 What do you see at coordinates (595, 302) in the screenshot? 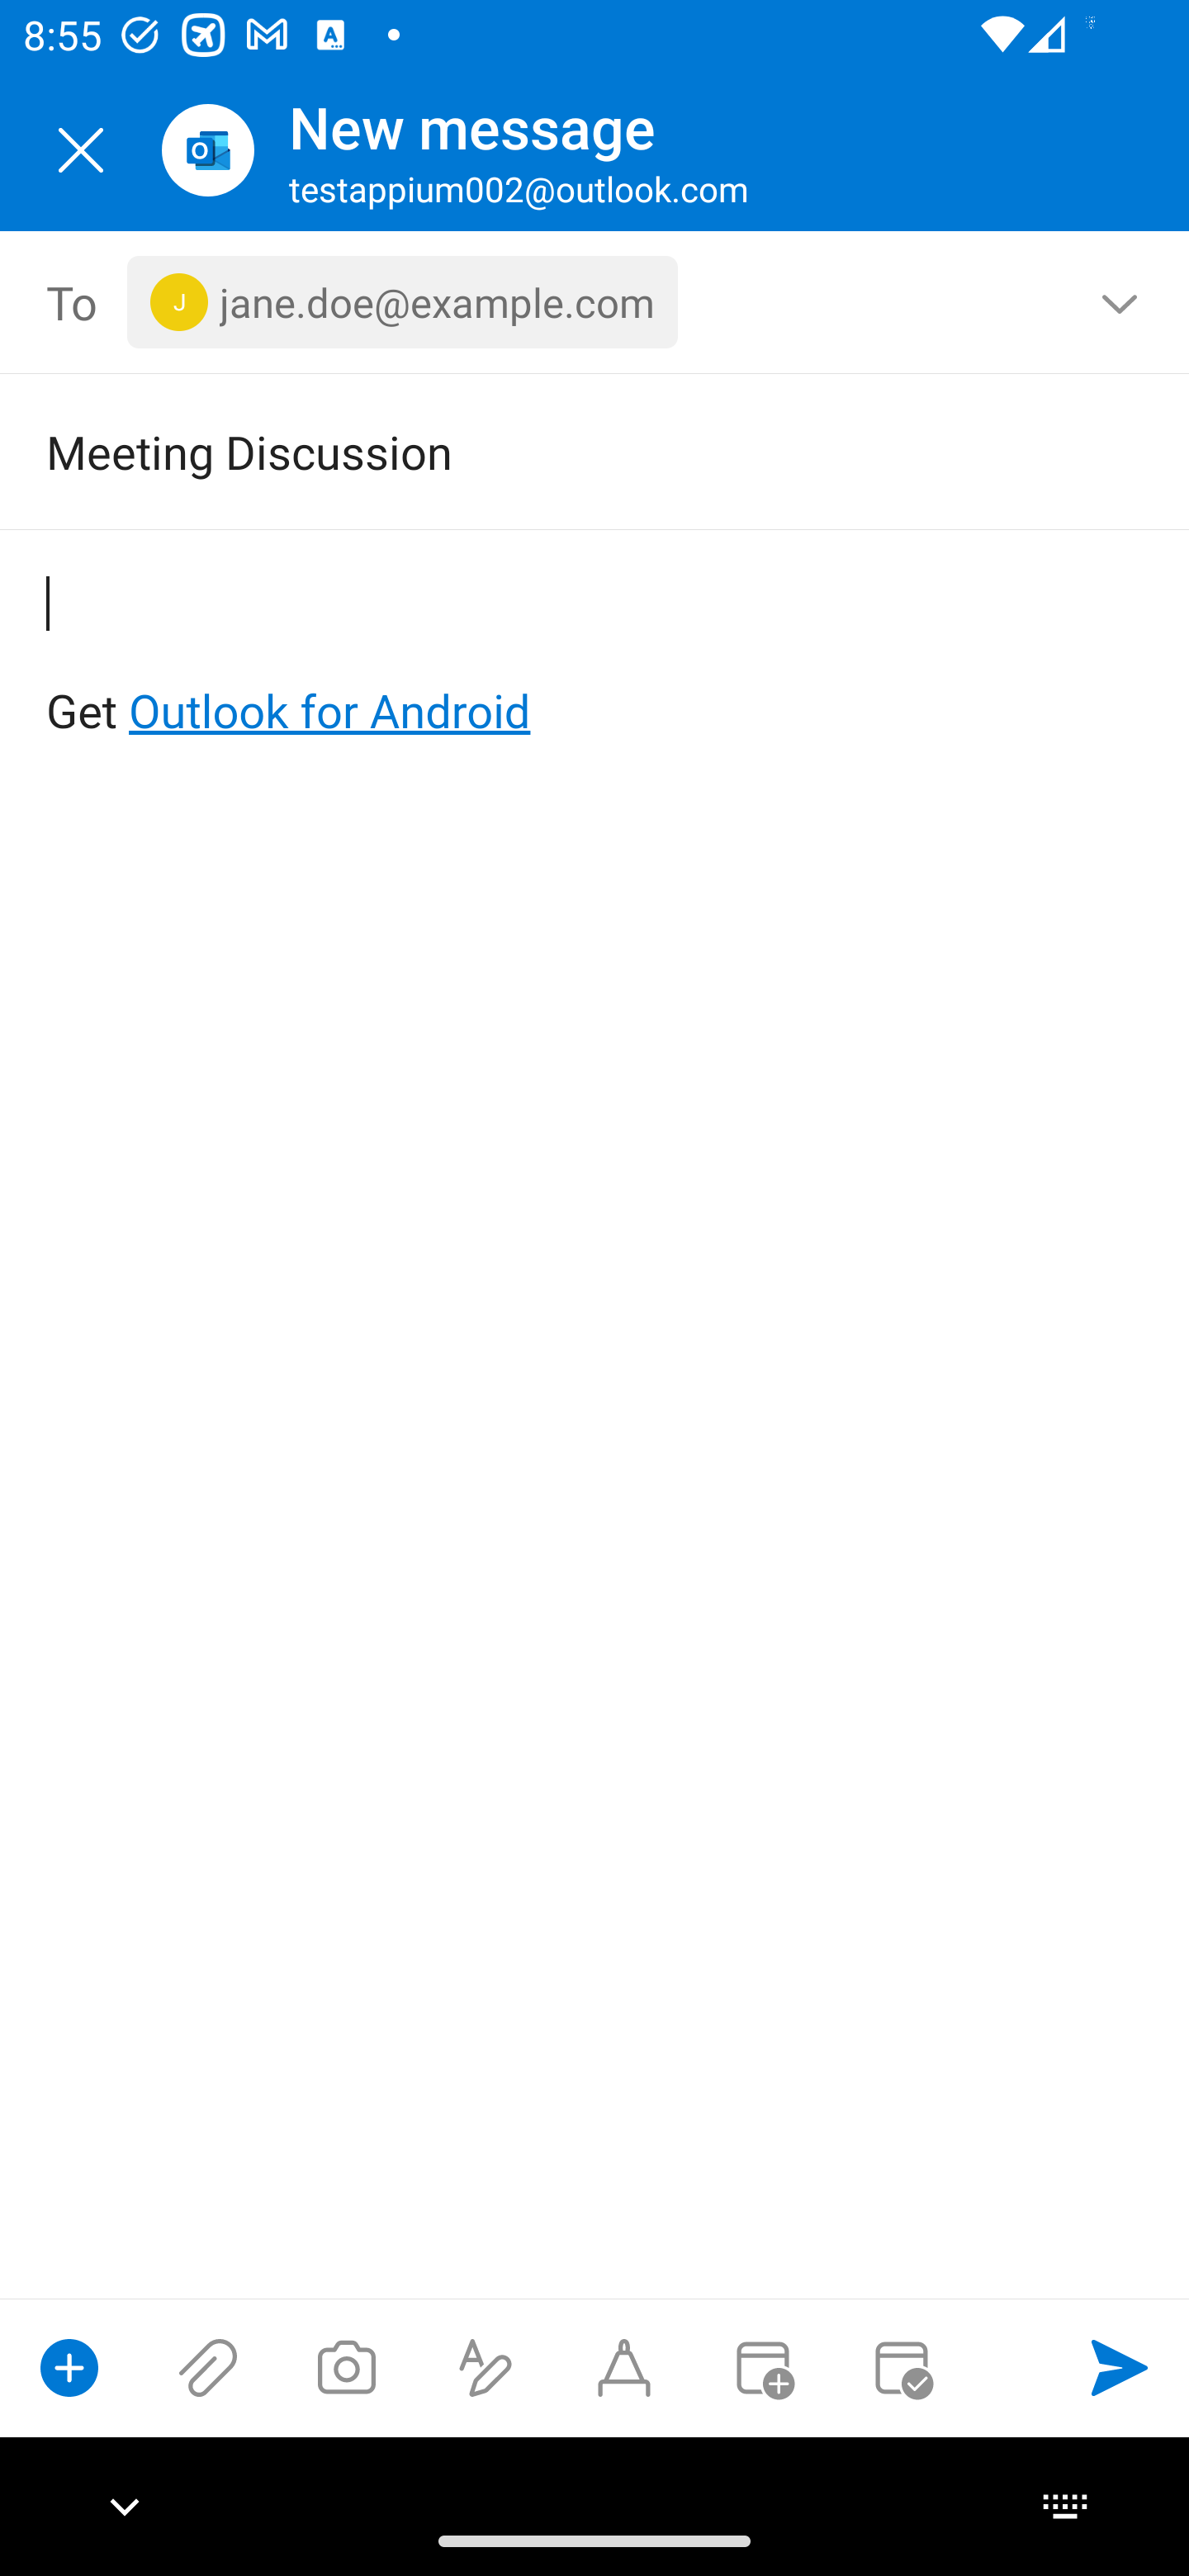
I see `To, 1 recipient <jane.doe@example.com>` at bounding box center [595, 302].